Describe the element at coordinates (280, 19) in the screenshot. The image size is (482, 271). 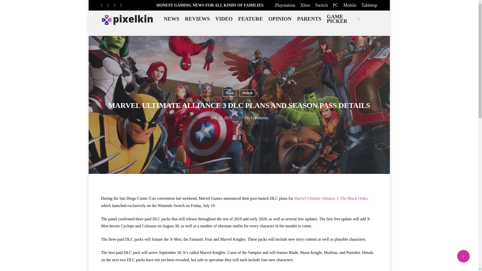
I see `OPINION` at that location.